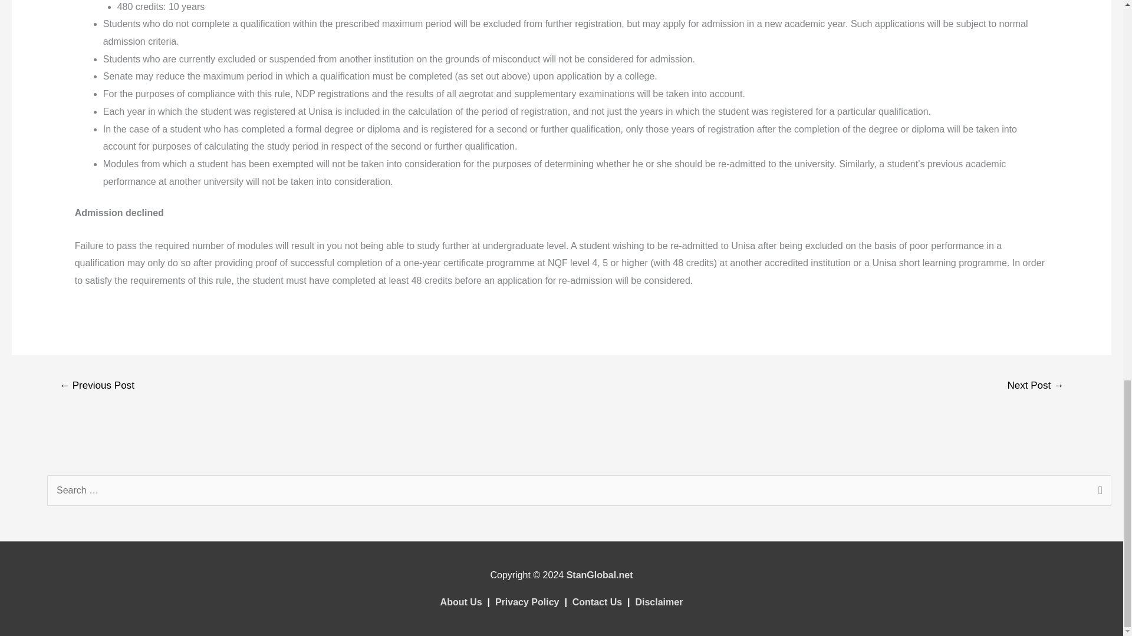 The height and width of the screenshot is (636, 1132). I want to click on Contact Us, so click(597, 602).